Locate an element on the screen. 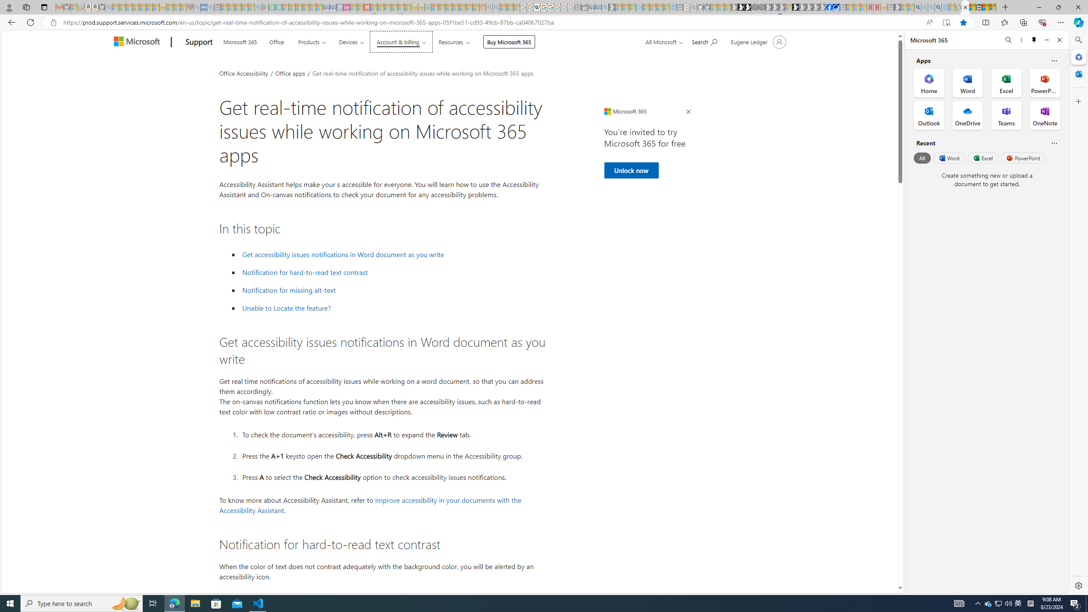  Is this helpful? is located at coordinates (1054, 143).